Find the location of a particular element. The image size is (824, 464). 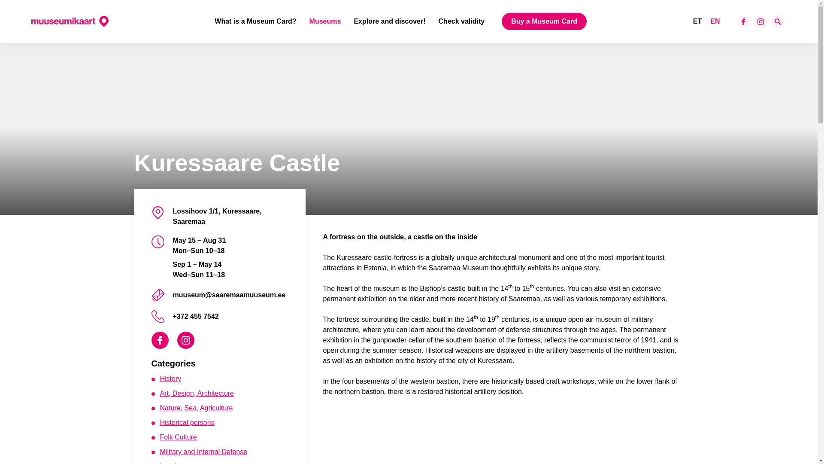

Museums is located at coordinates (325, 21).